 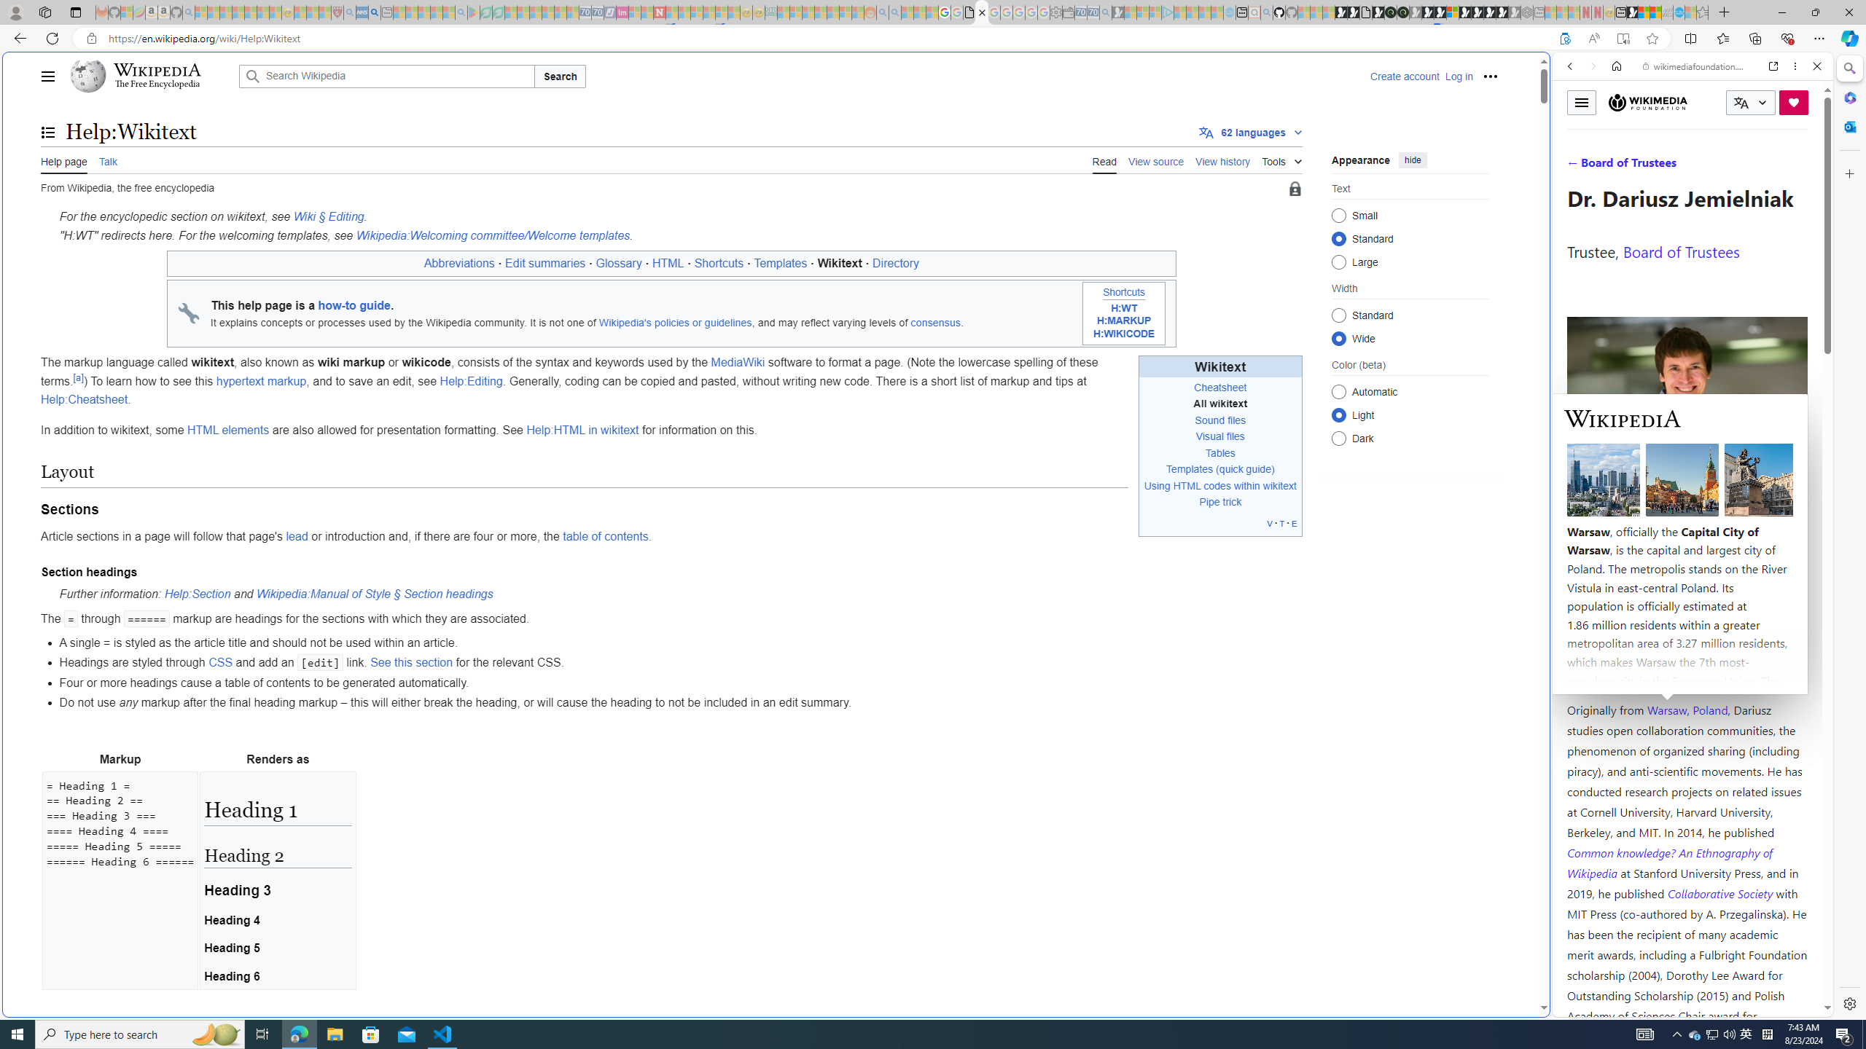 I want to click on Create account, so click(x=1404, y=76).